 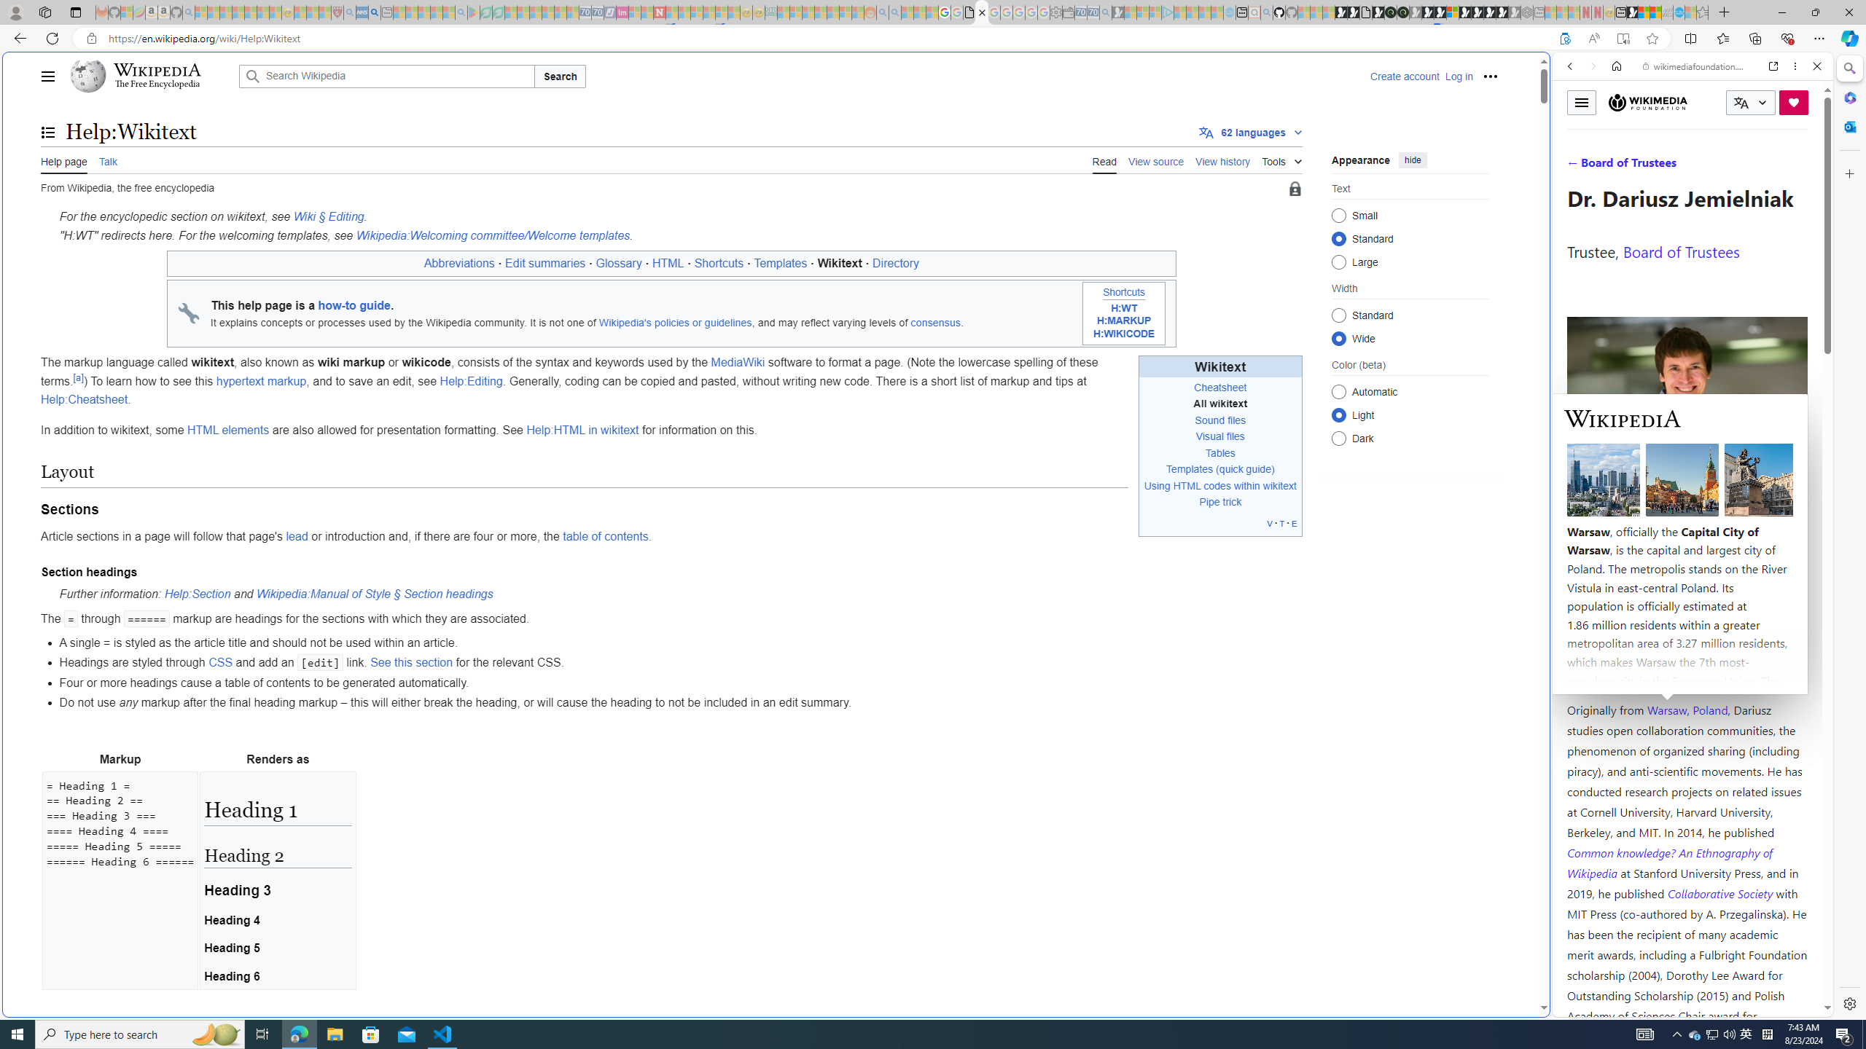 I want to click on Create account, so click(x=1404, y=76).